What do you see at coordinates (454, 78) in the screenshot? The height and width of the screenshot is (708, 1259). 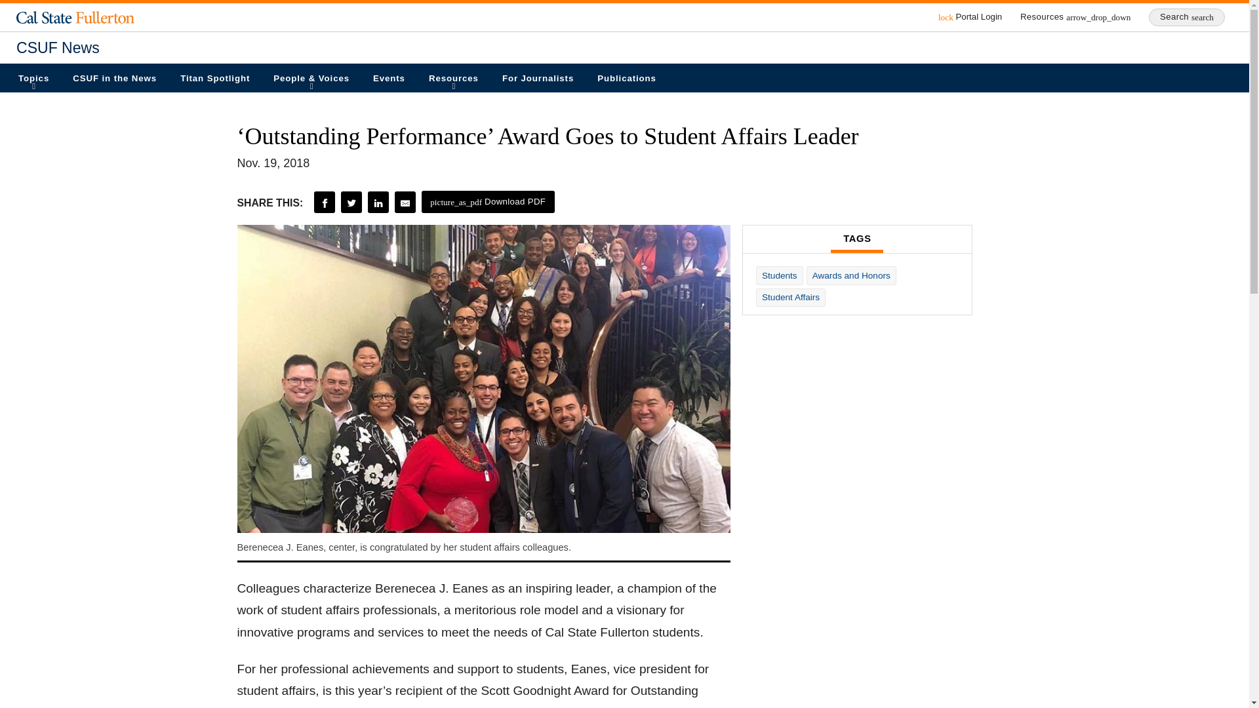 I see `Resources` at bounding box center [454, 78].